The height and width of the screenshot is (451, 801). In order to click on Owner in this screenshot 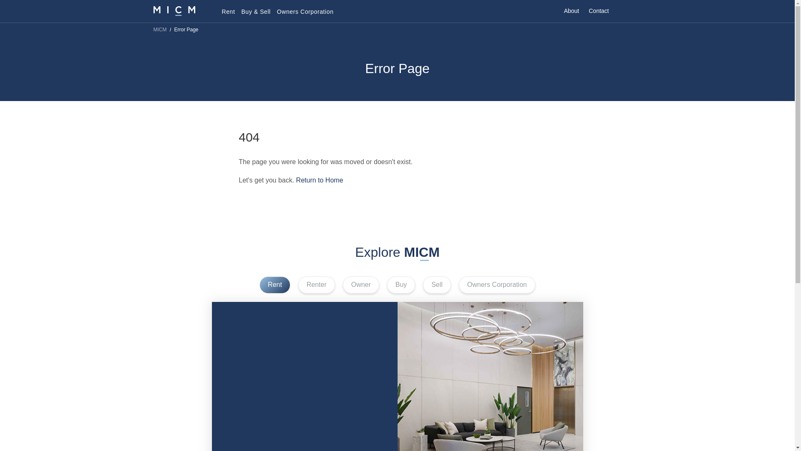, I will do `click(360, 285)`.